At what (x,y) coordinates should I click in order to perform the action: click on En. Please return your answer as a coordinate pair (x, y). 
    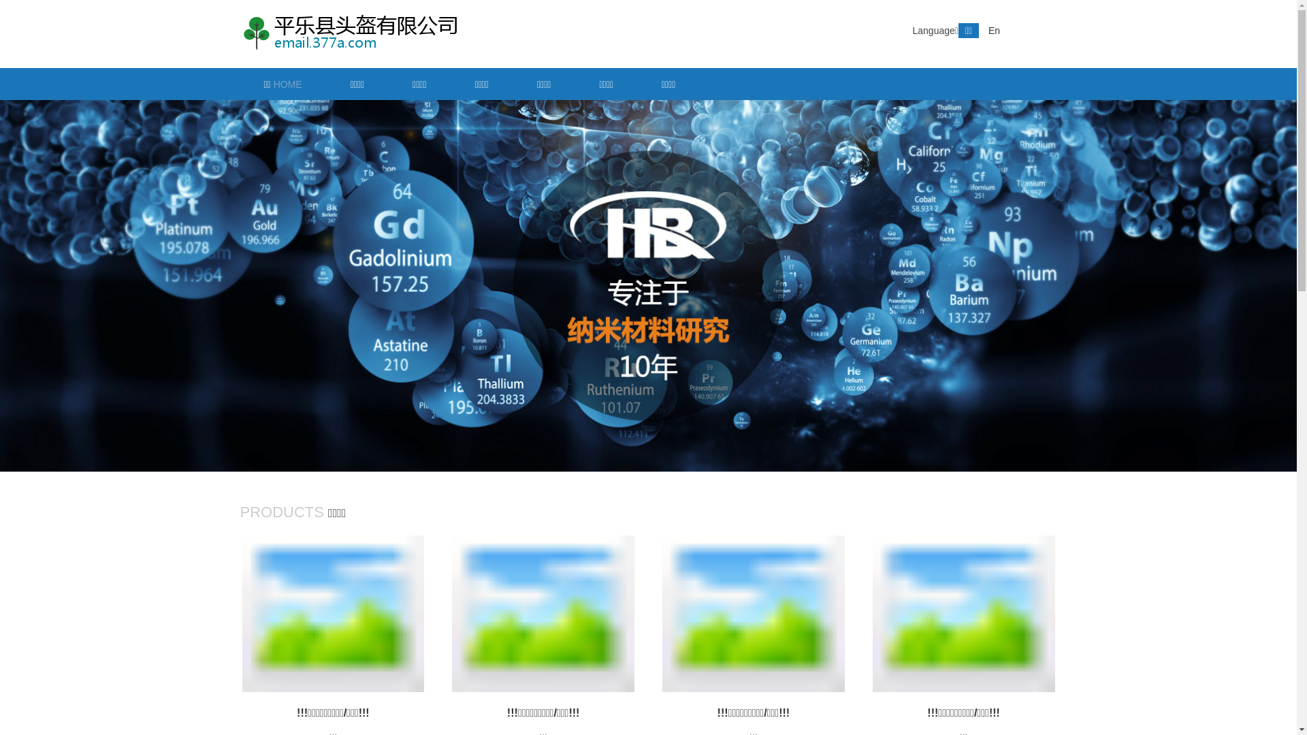
    Looking at the image, I should click on (994, 31).